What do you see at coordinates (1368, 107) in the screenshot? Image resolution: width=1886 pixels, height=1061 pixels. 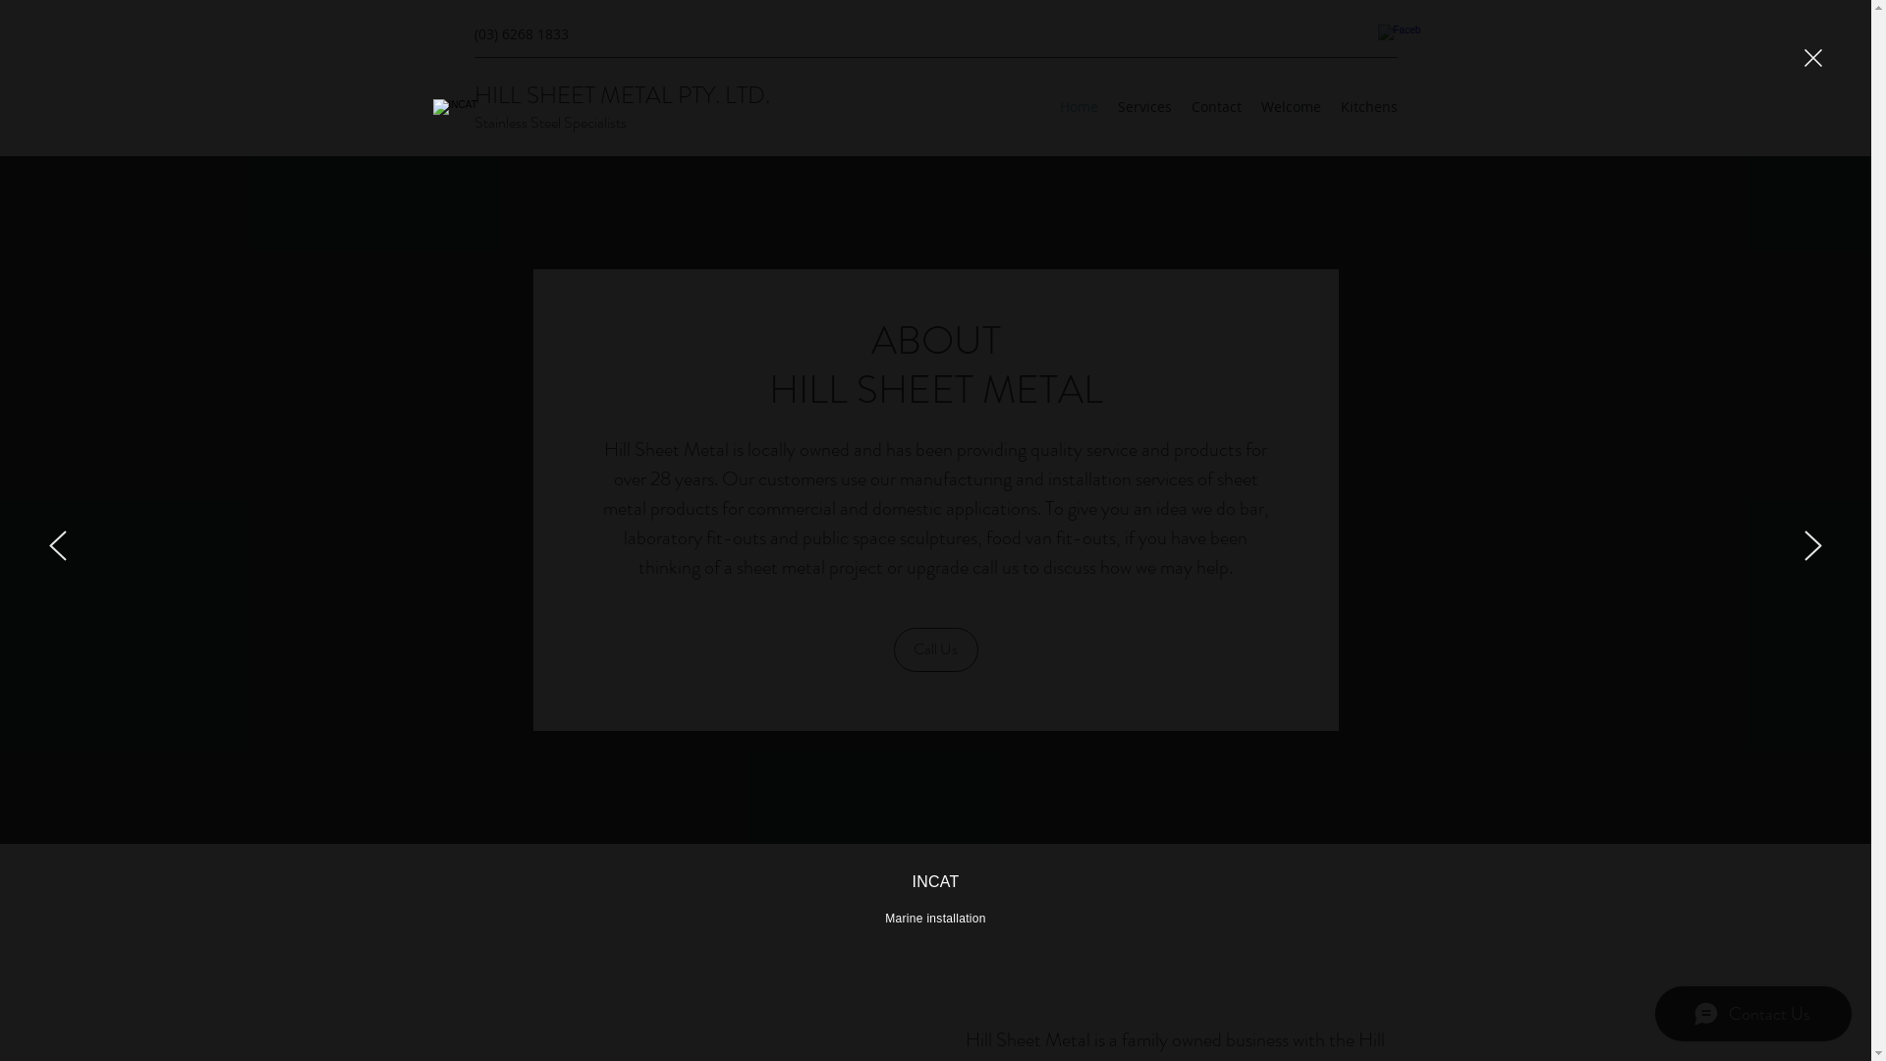 I see `Kitchens` at bounding box center [1368, 107].